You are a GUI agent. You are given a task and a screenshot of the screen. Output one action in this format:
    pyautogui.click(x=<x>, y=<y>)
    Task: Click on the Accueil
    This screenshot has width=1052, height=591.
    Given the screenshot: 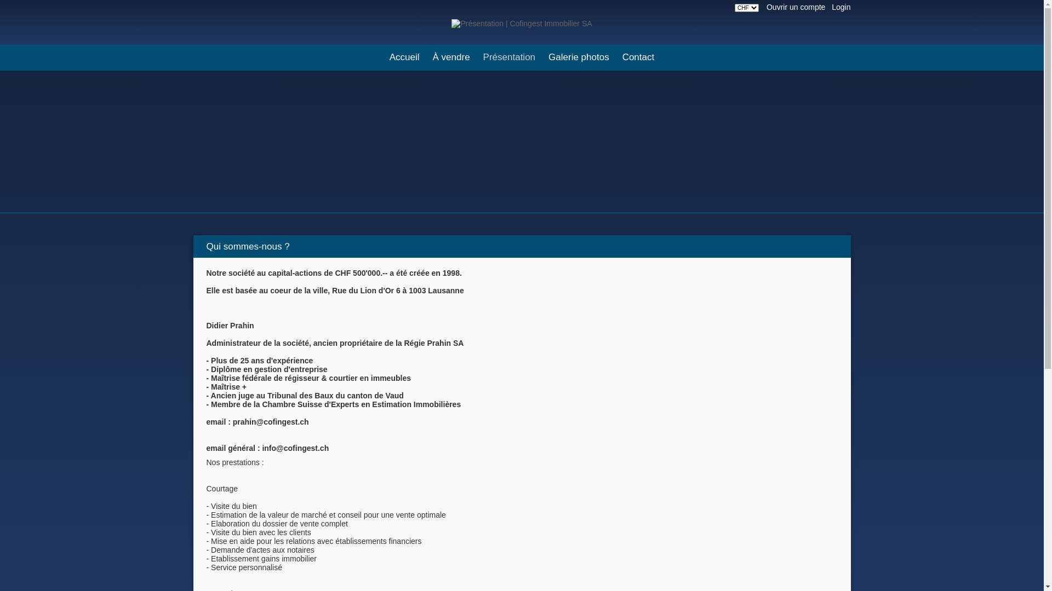 What is the action you would take?
    pyautogui.click(x=404, y=57)
    